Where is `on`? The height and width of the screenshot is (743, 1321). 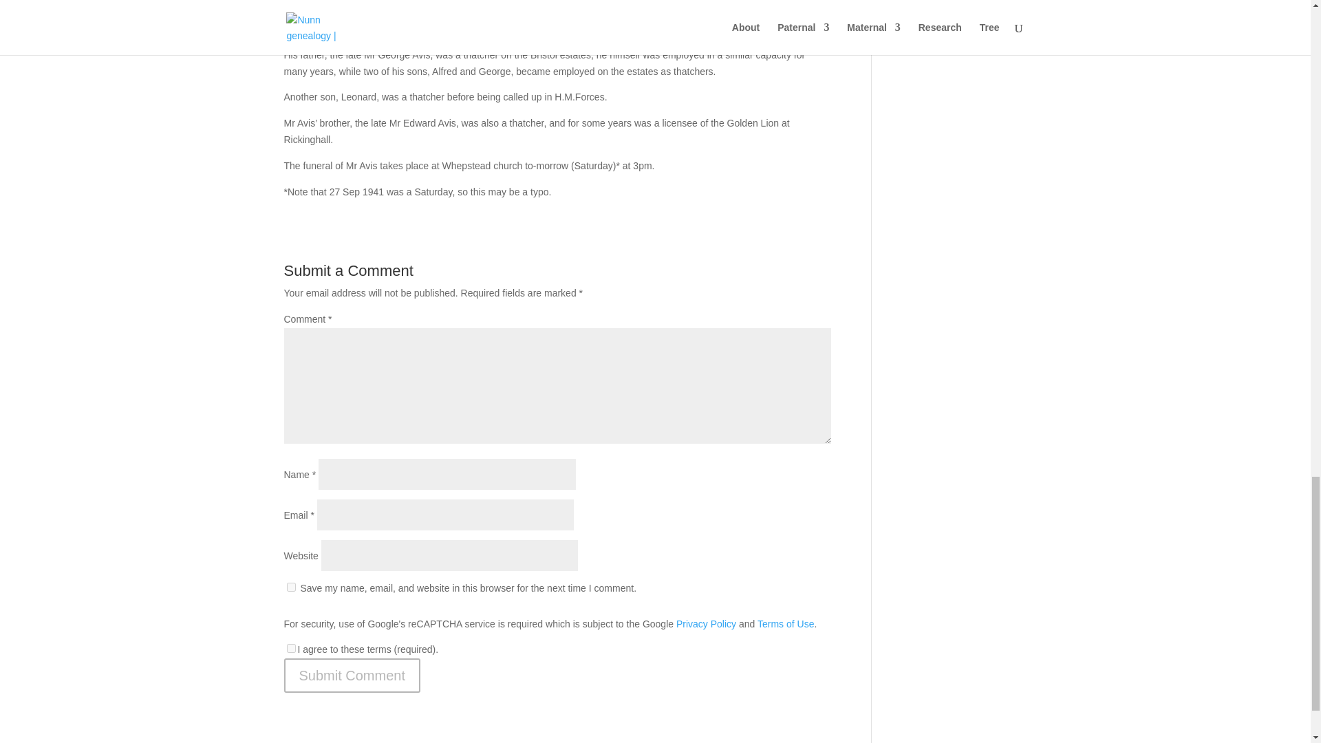
on is located at coordinates (290, 648).